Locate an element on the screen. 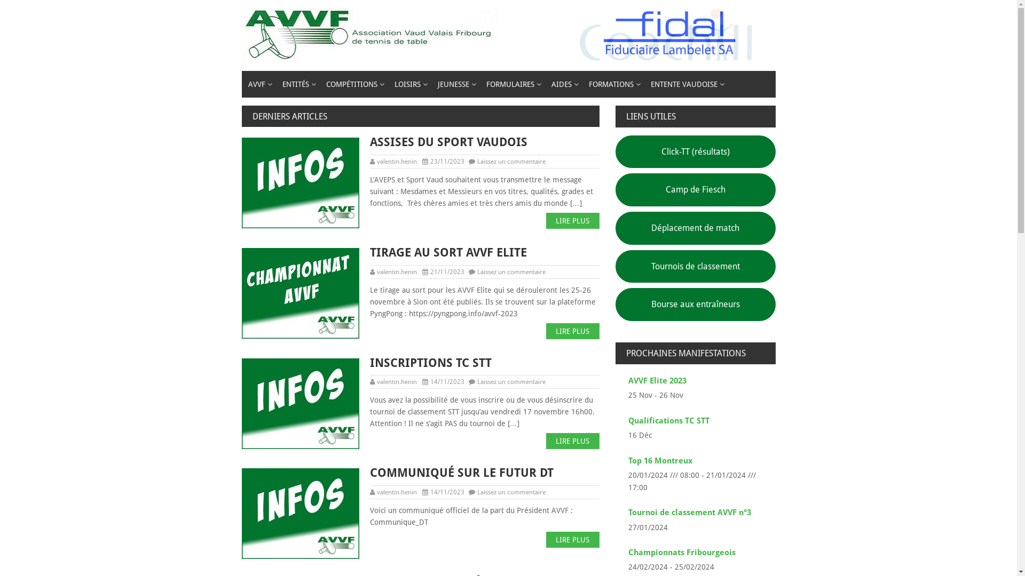  Tournois de classement is located at coordinates (695, 267).